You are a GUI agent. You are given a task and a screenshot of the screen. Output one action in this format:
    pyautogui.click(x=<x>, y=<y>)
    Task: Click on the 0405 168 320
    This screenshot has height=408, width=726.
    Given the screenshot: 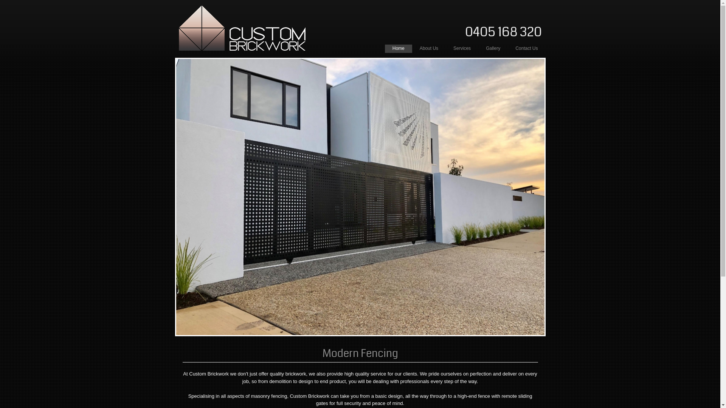 What is the action you would take?
    pyautogui.click(x=504, y=32)
    